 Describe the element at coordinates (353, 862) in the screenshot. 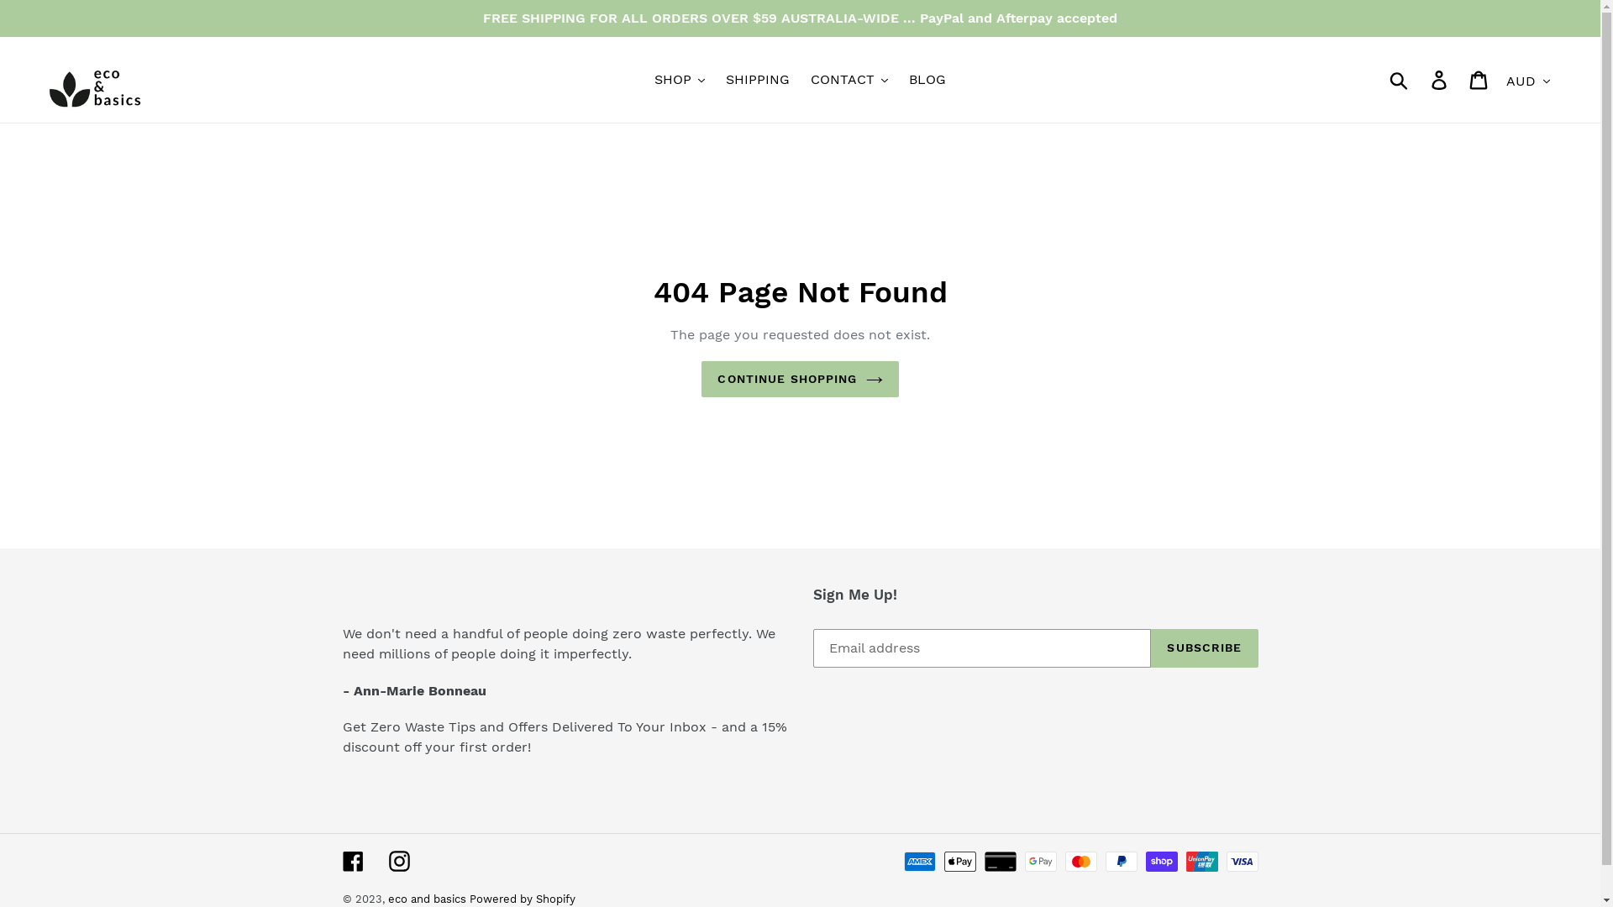

I see `Facebook` at that location.